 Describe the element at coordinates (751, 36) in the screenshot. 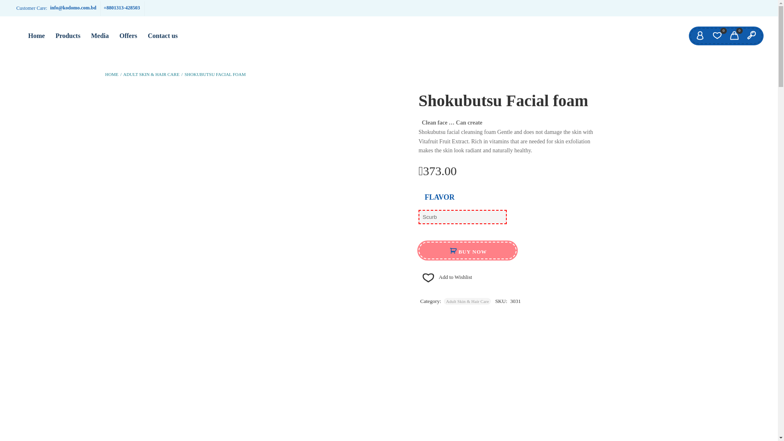

I see `Search` at that location.